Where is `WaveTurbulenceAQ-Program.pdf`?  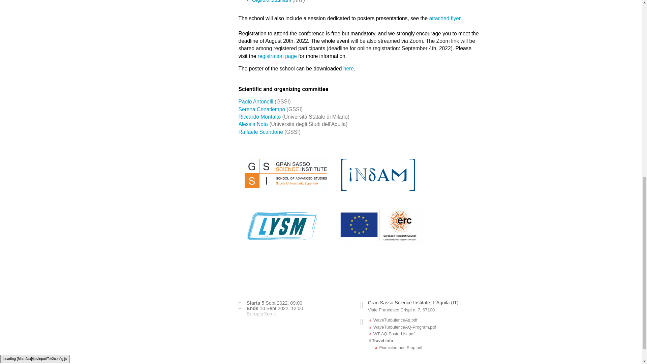 WaveTurbulenceAQ-Program.pdf is located at coordinates (403, 327).